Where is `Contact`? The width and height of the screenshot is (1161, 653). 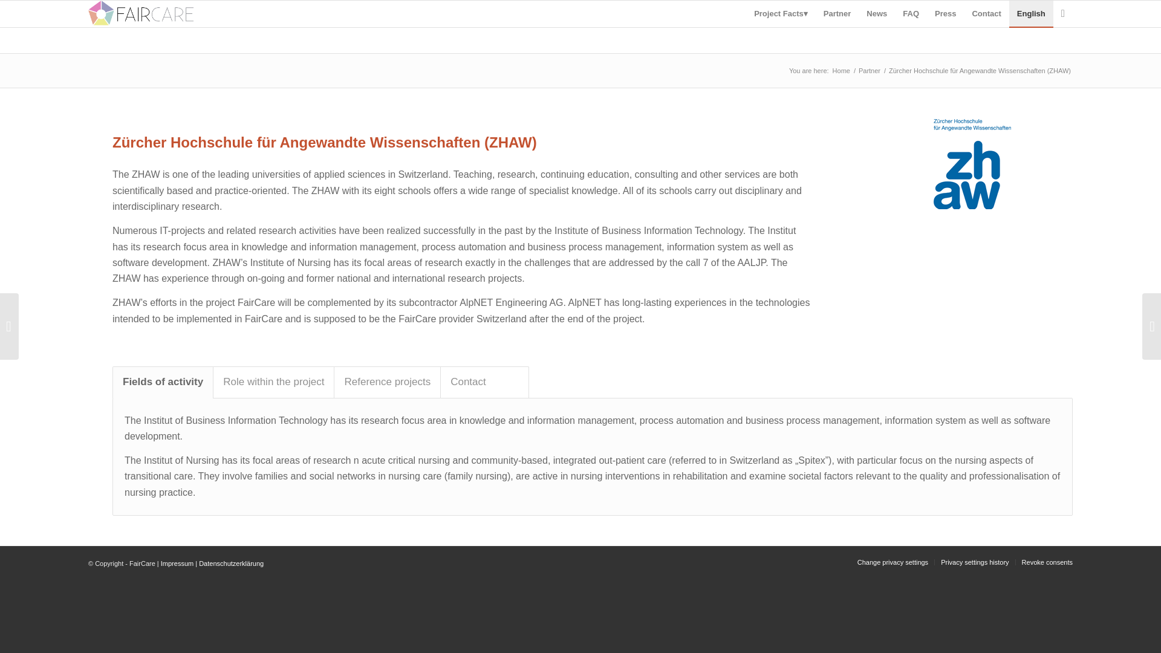 Contact is located at coordinates (986, 14).